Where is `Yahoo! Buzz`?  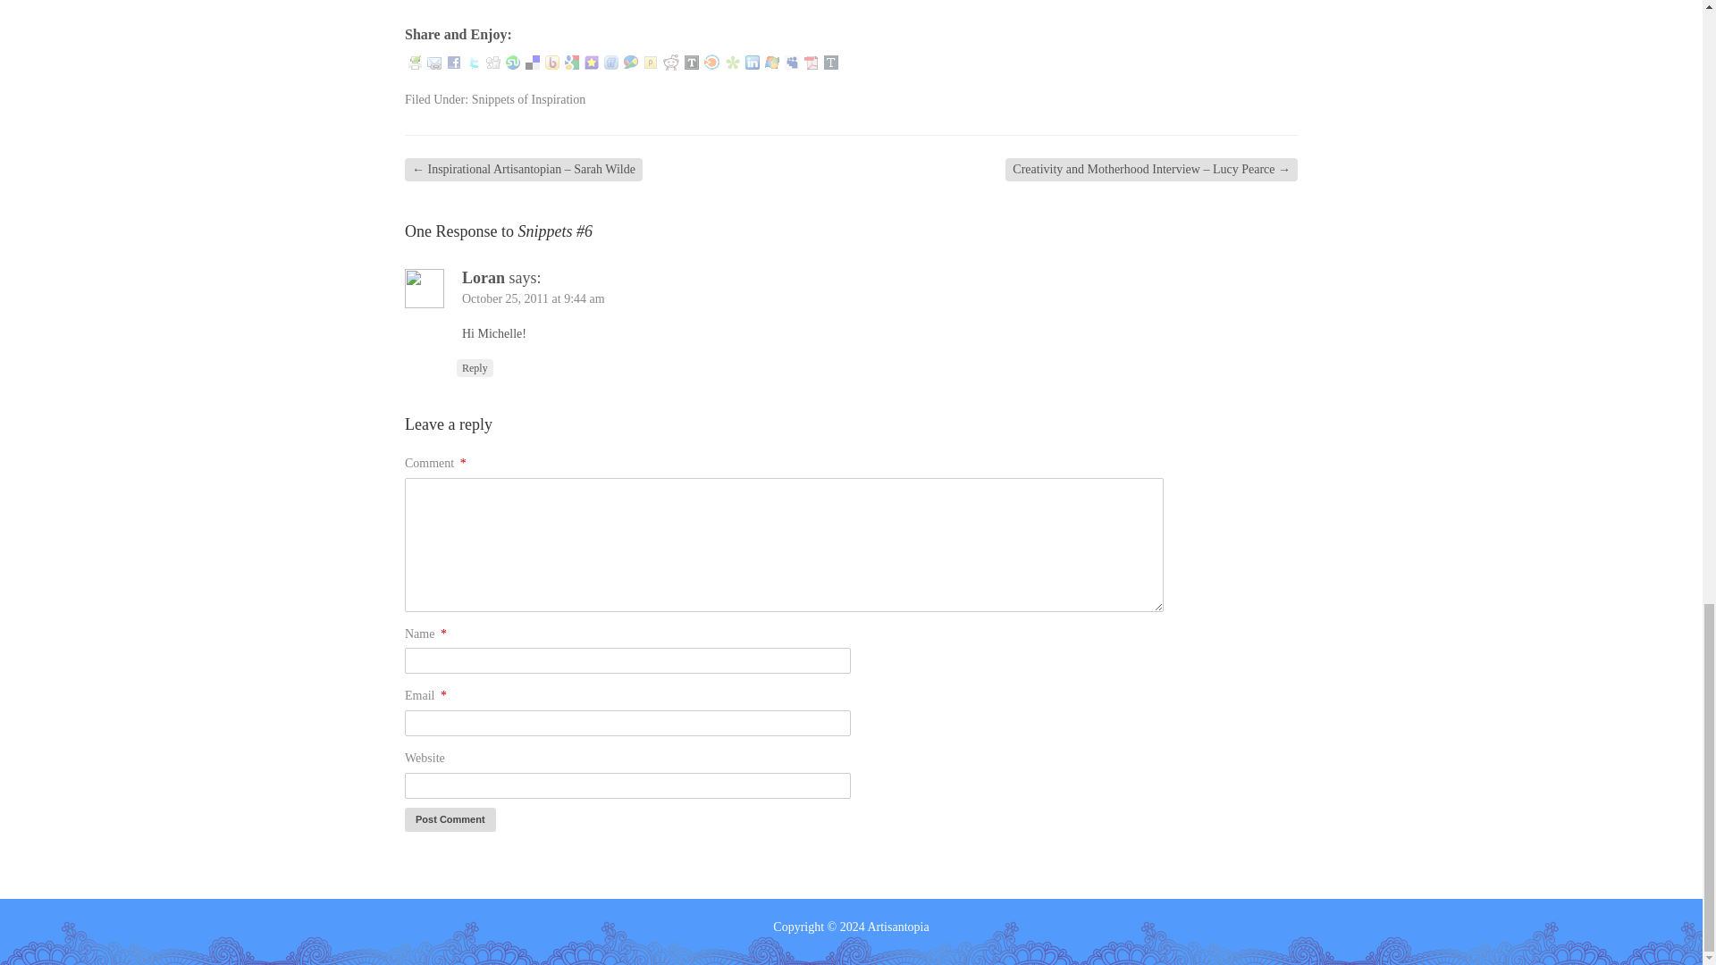 Yahoo! Buzz is located at coordinates (552, 62).